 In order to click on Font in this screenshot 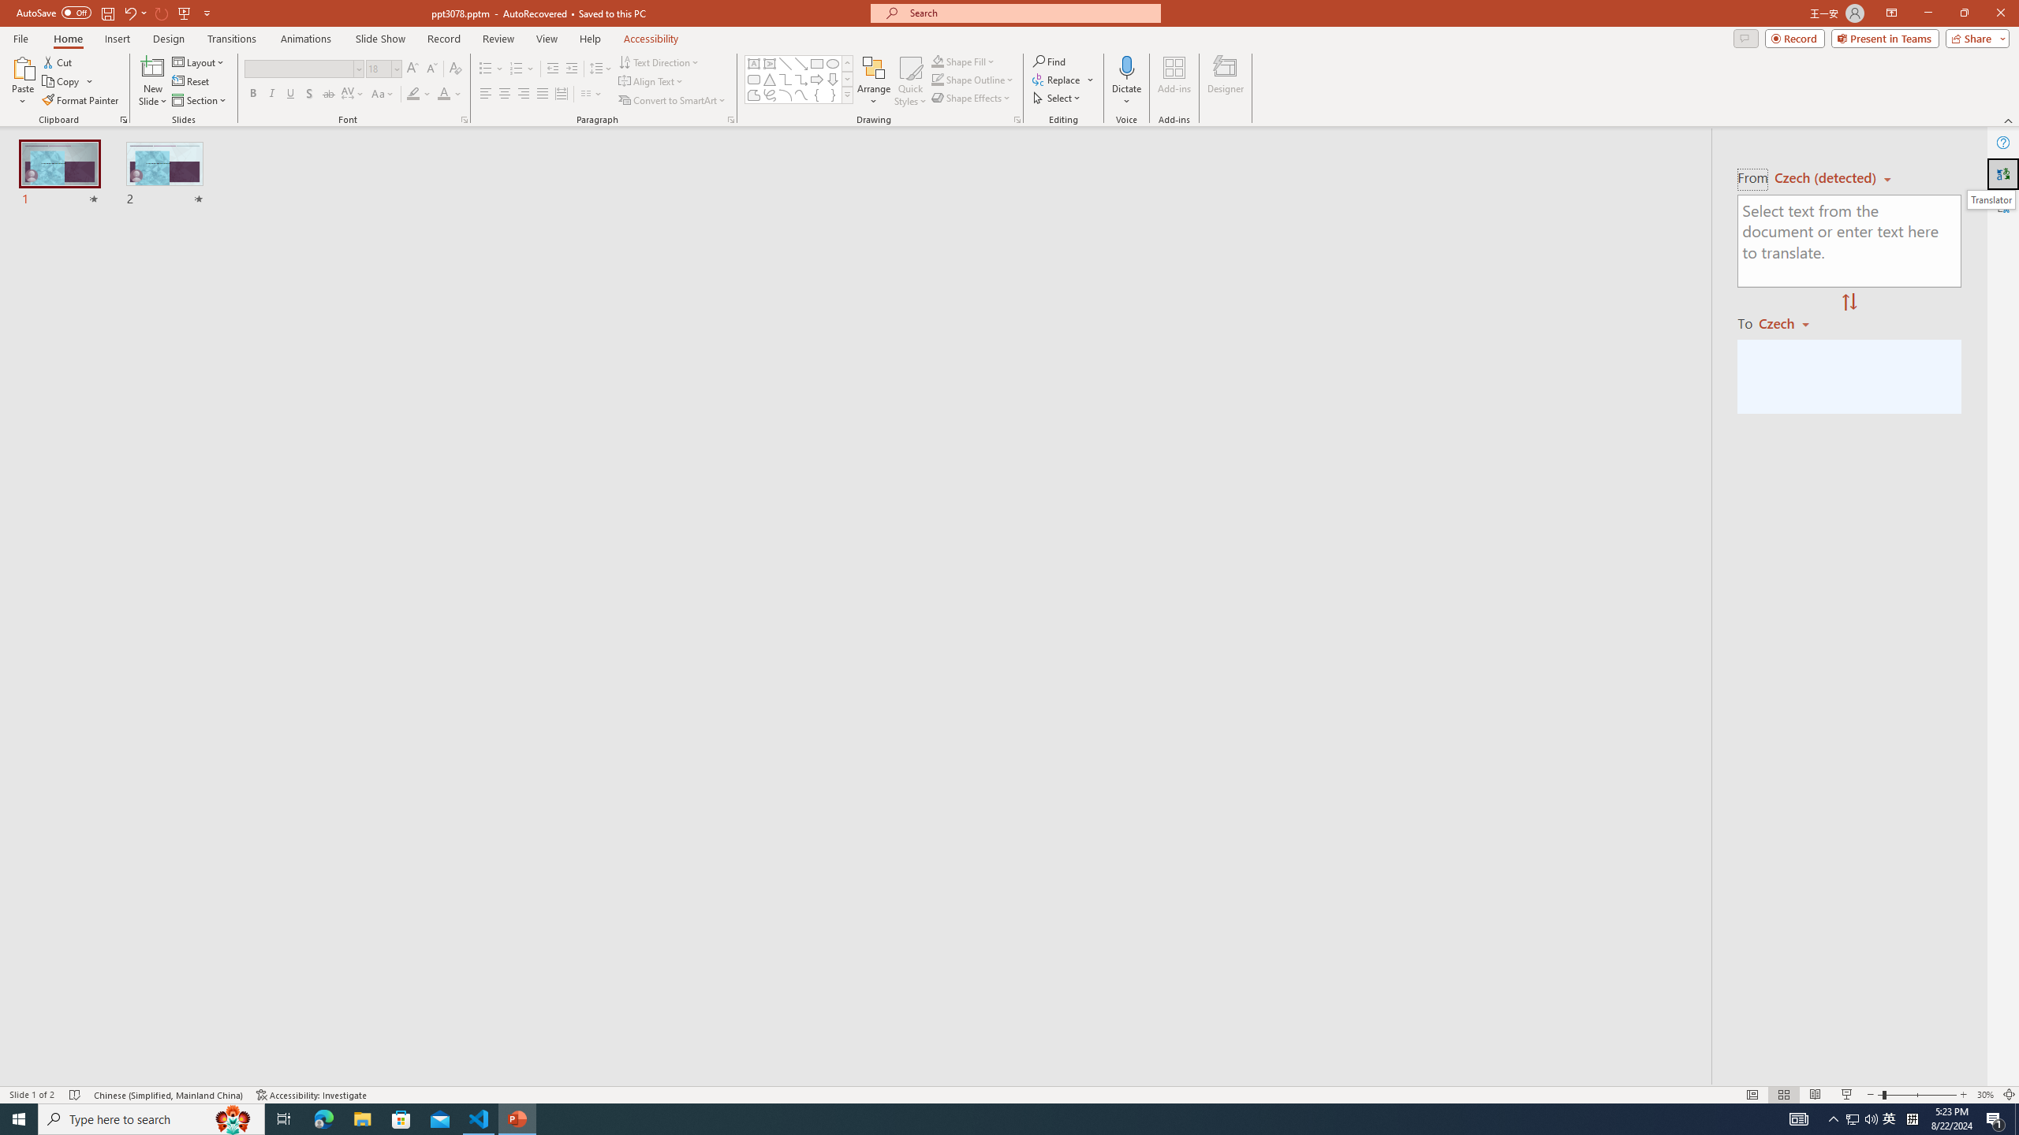, I will do `click(298, 68)`.